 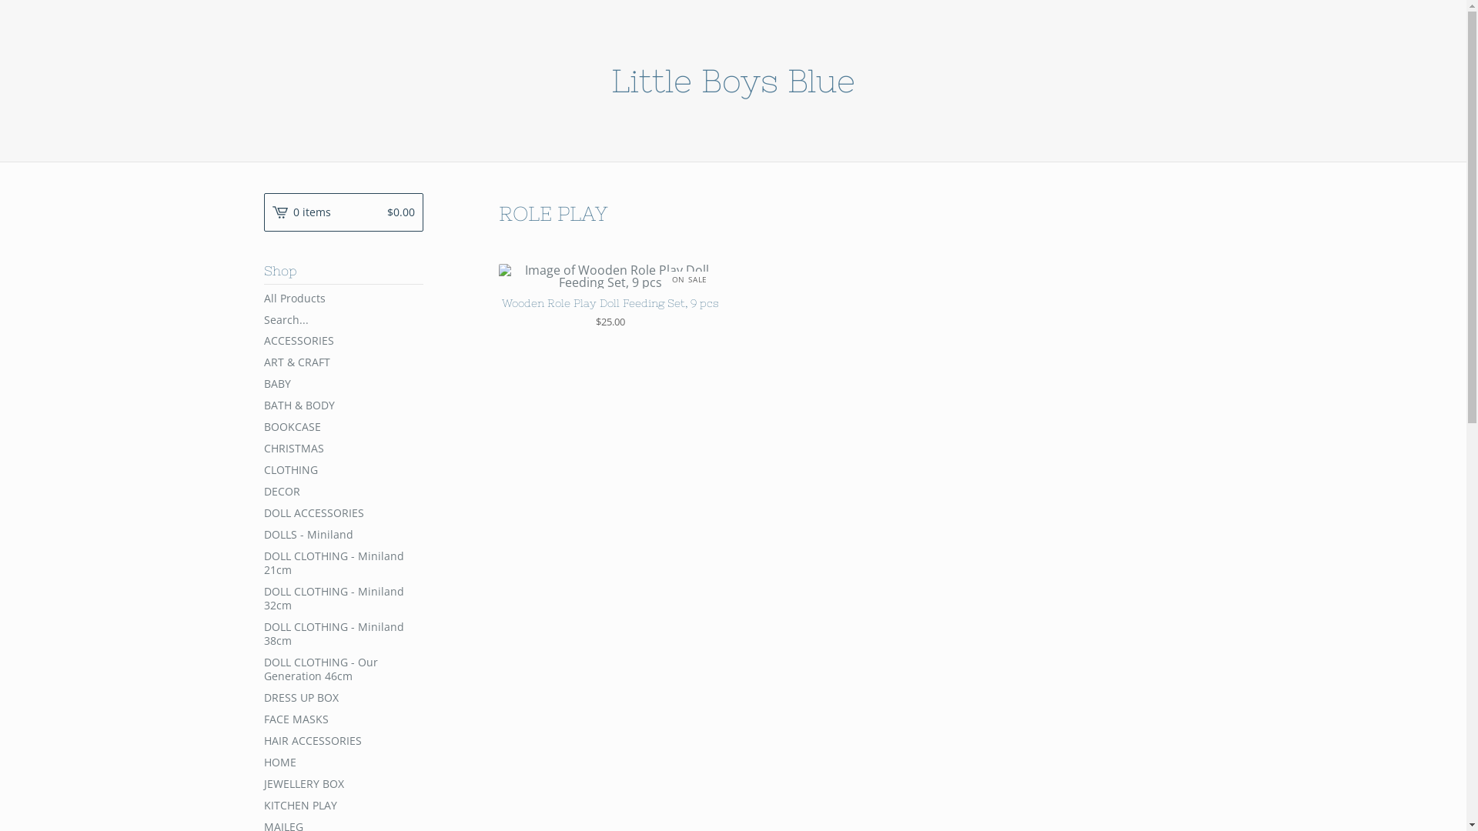 I want to click on BATH & BODY, so click(x=343, y=405).